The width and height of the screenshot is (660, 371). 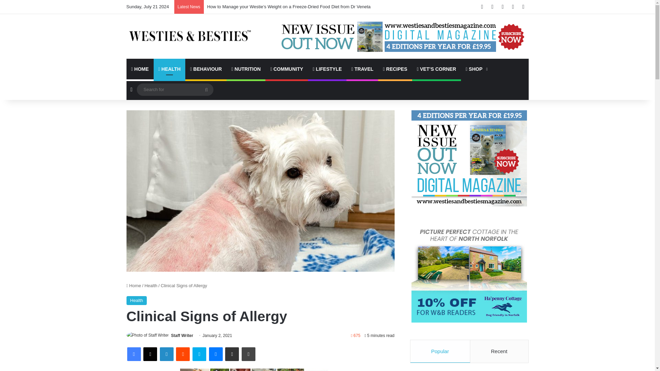 I want to click on Health, so click(x=137, y=300).